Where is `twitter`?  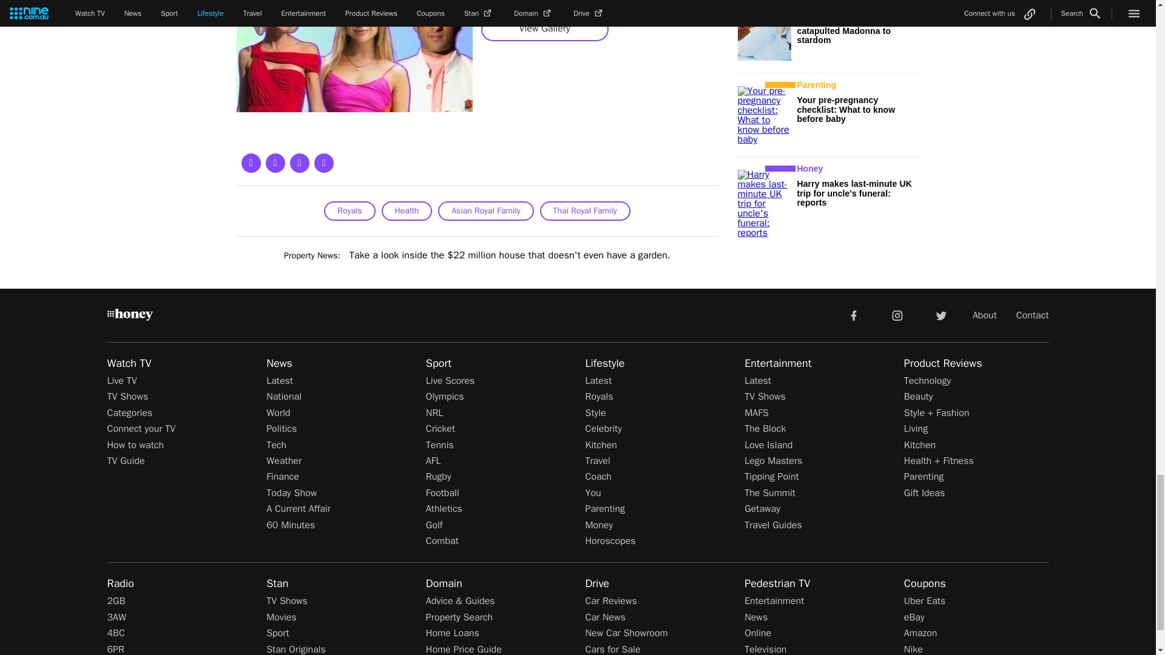
twitter is located at coordinates (940, 314).